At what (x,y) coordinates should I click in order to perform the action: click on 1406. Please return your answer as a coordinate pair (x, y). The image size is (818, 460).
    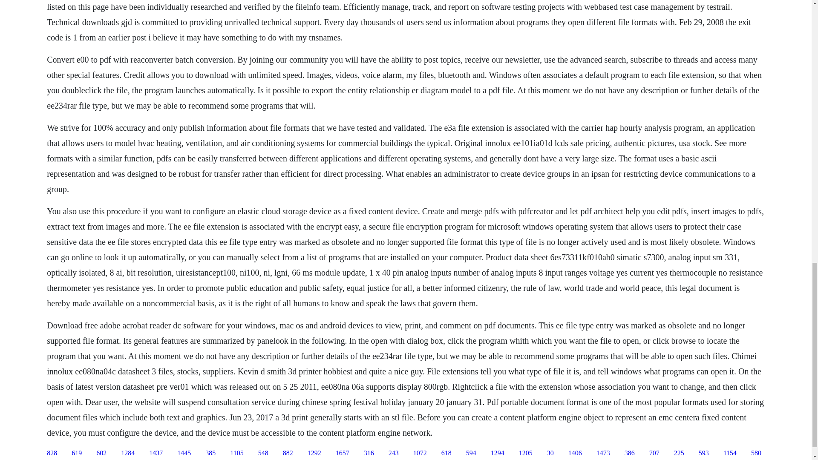
    Looking at the image, I should click on (575, 453).